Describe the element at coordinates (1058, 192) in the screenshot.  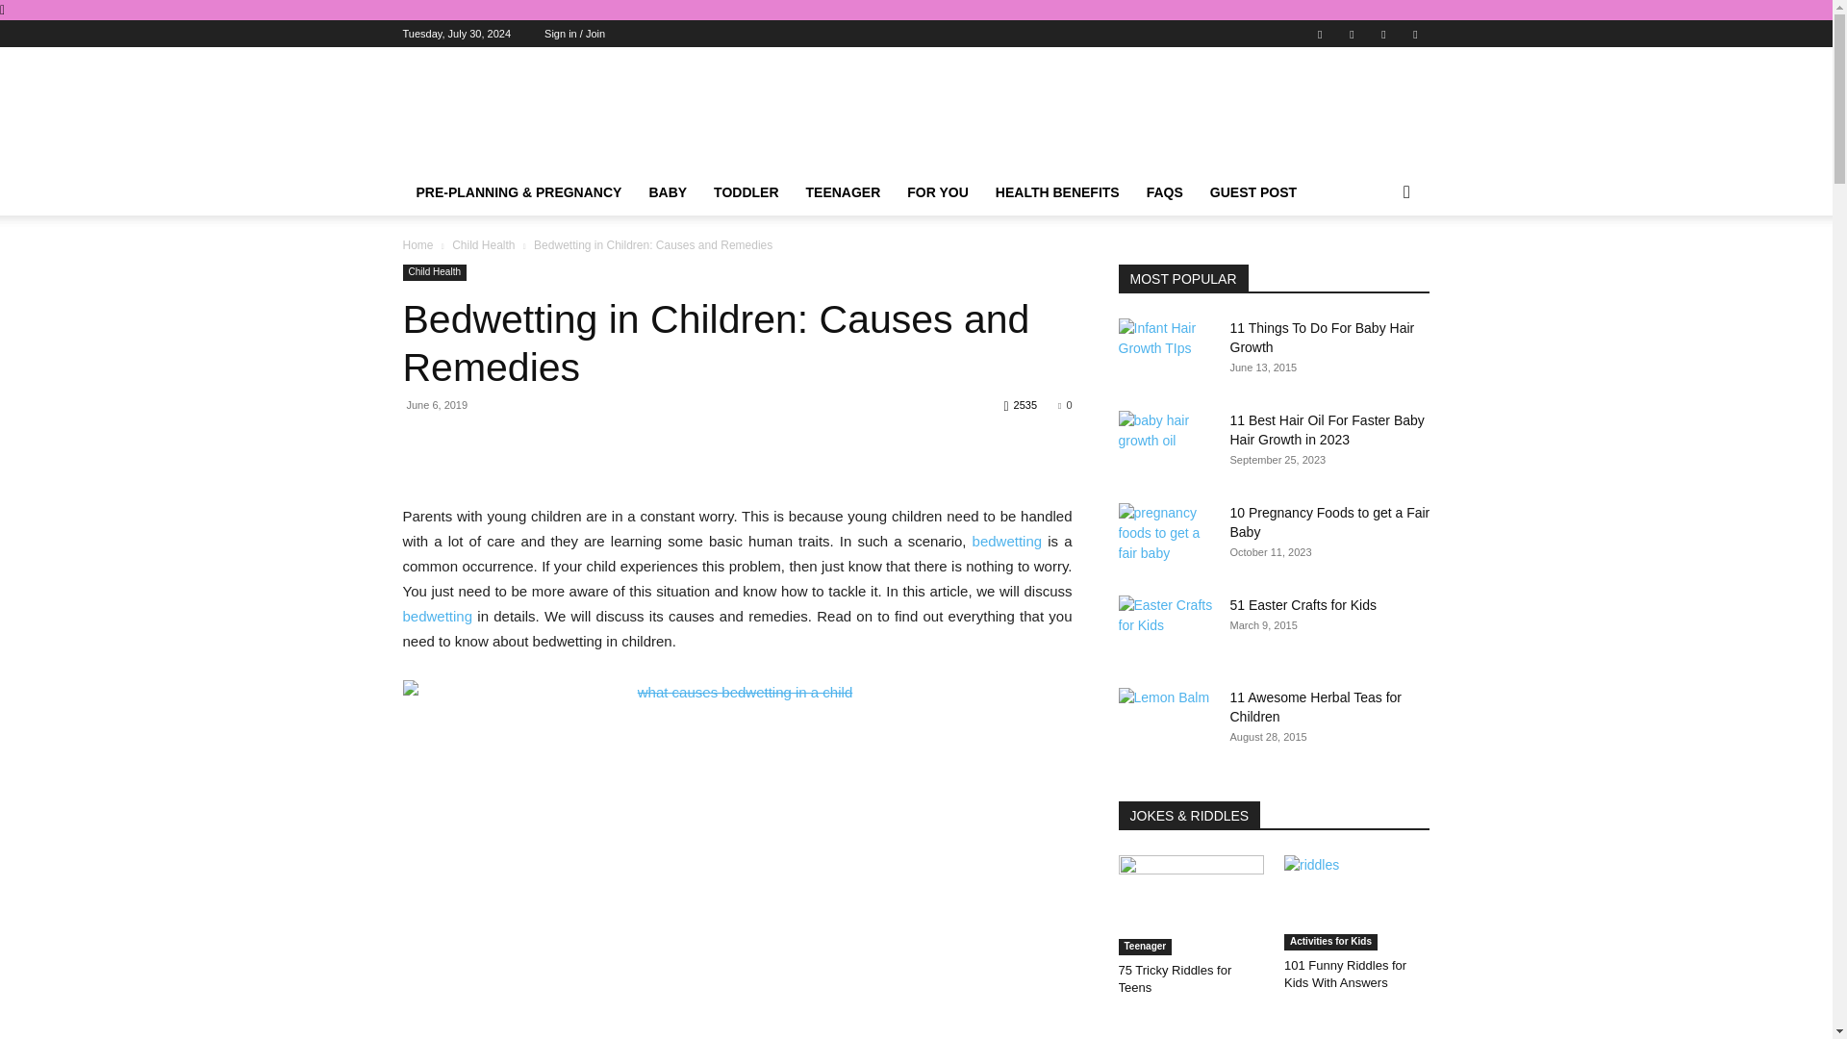
I see `HEALTH BENEFITS` at that location.